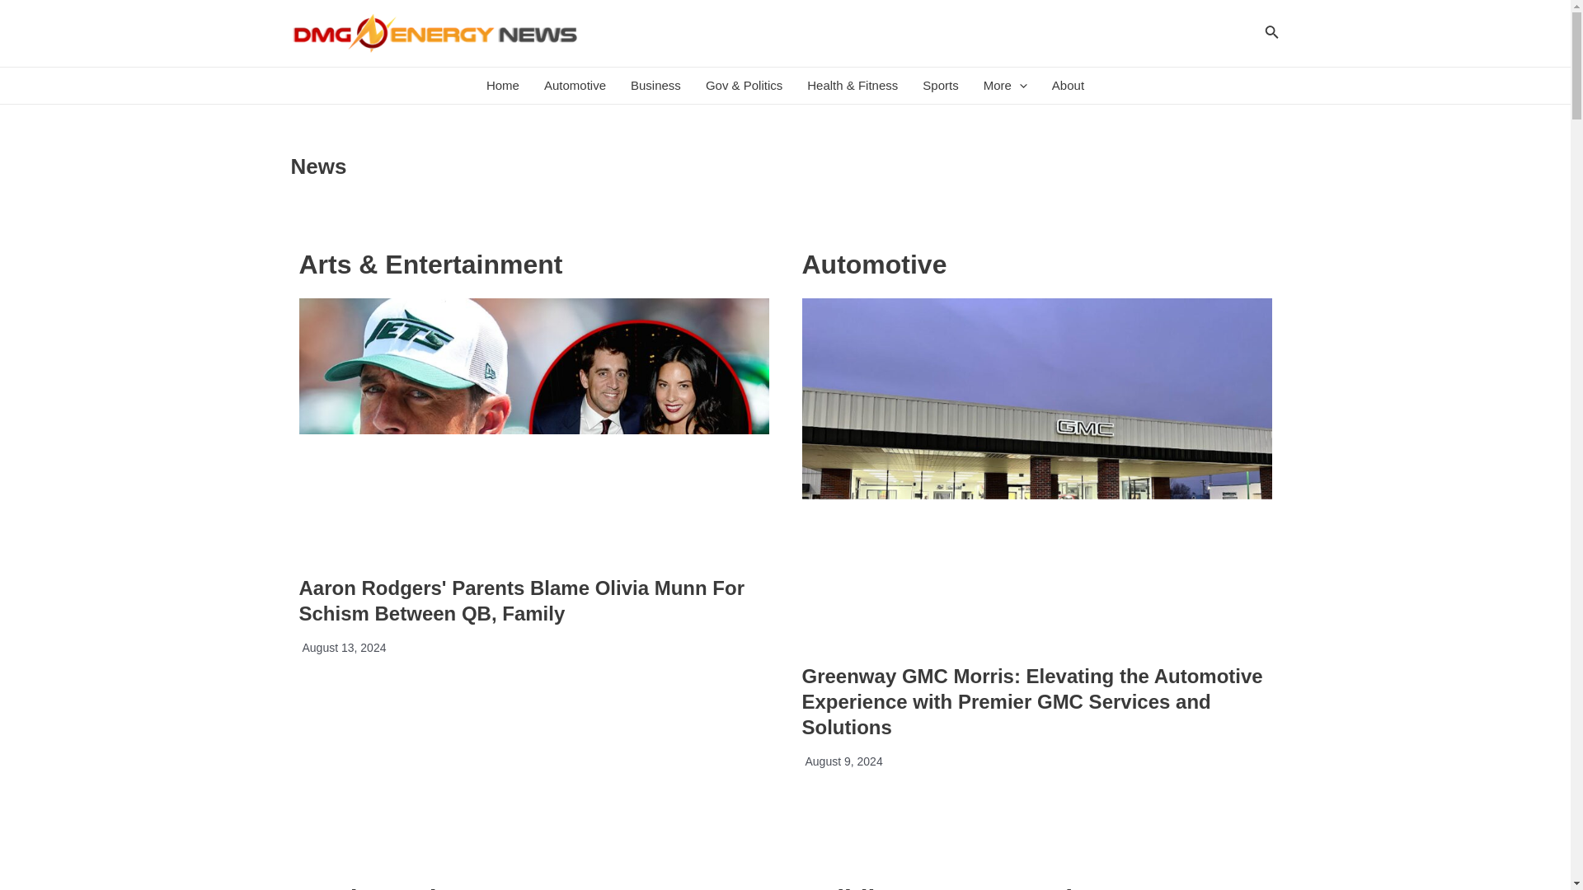 The height and width of the screenshot is (890, 1583). What do you see at coordinates (940, 86) in the screenshot?
I see `Sports` at bounding box center [940, 86].